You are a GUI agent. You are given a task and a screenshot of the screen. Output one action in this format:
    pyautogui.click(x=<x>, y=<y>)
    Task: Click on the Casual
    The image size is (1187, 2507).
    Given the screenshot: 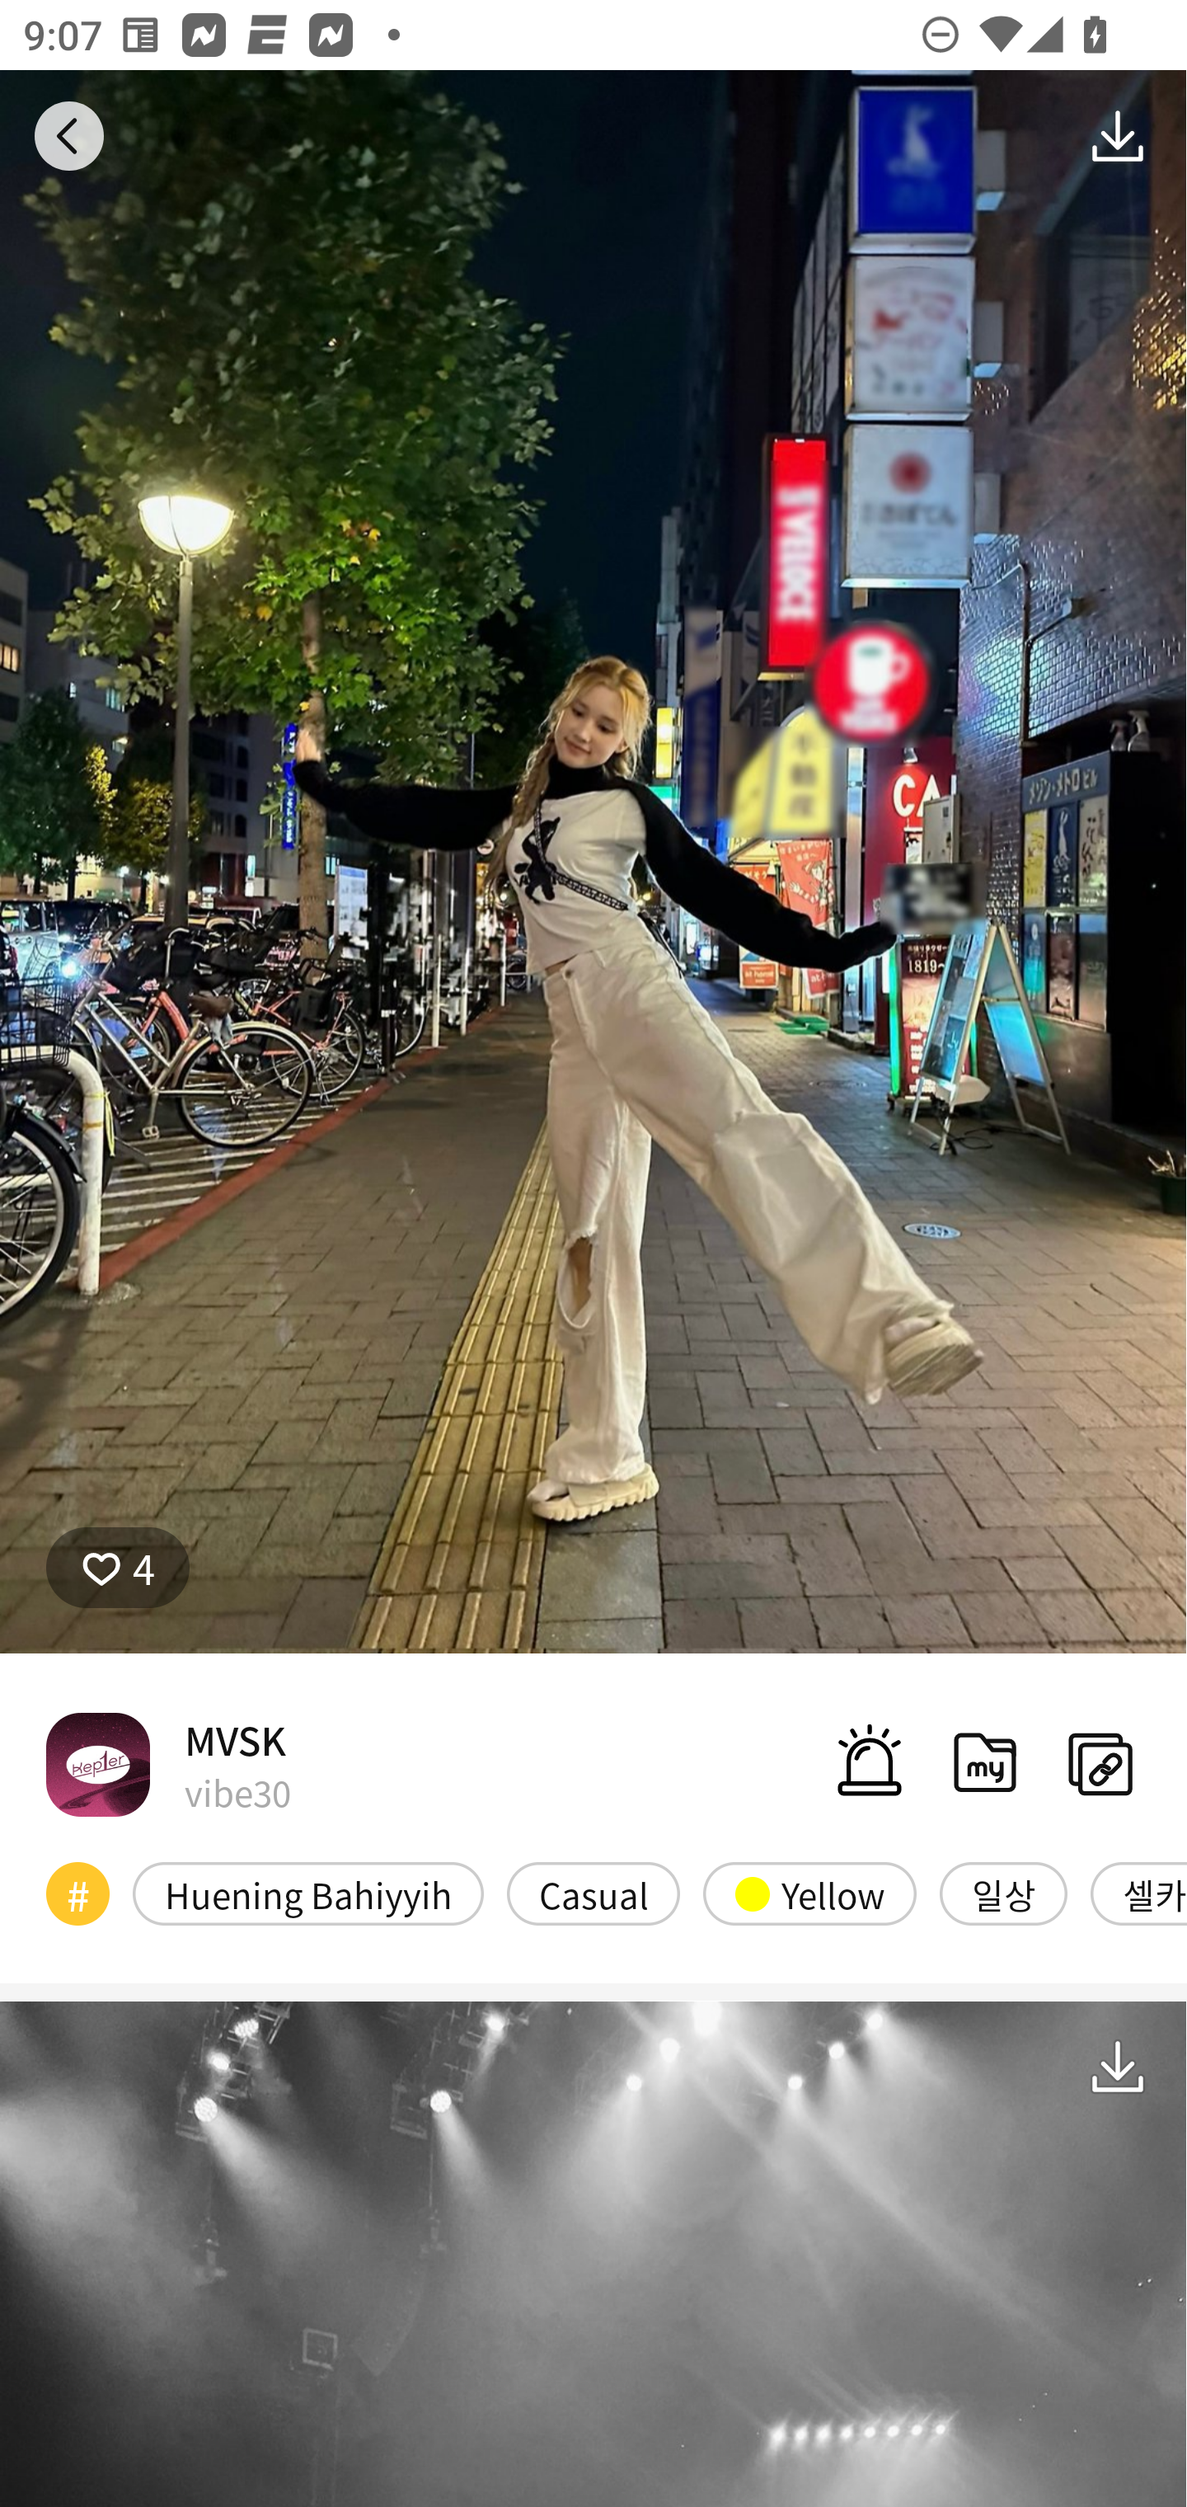 What is the action you would take?
    pyautogui.click(x=593, y=1893)
    